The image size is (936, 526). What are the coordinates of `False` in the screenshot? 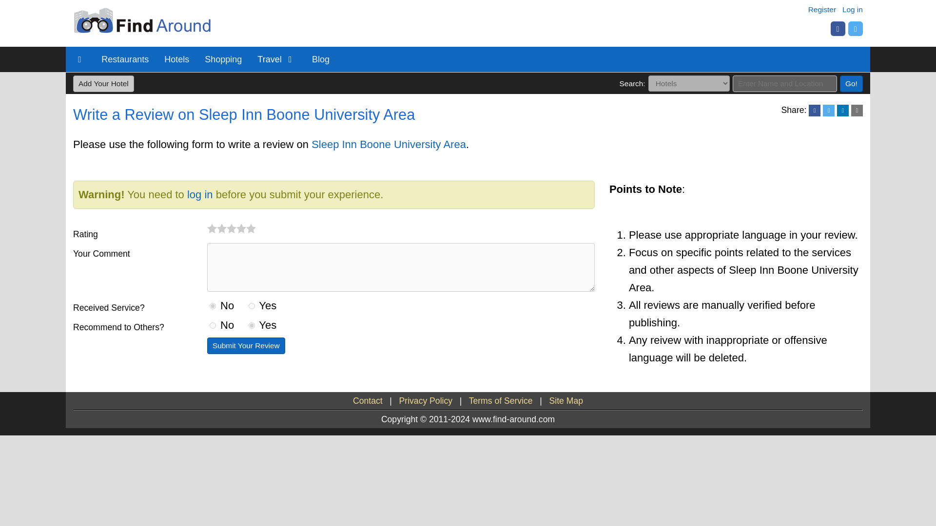 It's located at (213, 325).